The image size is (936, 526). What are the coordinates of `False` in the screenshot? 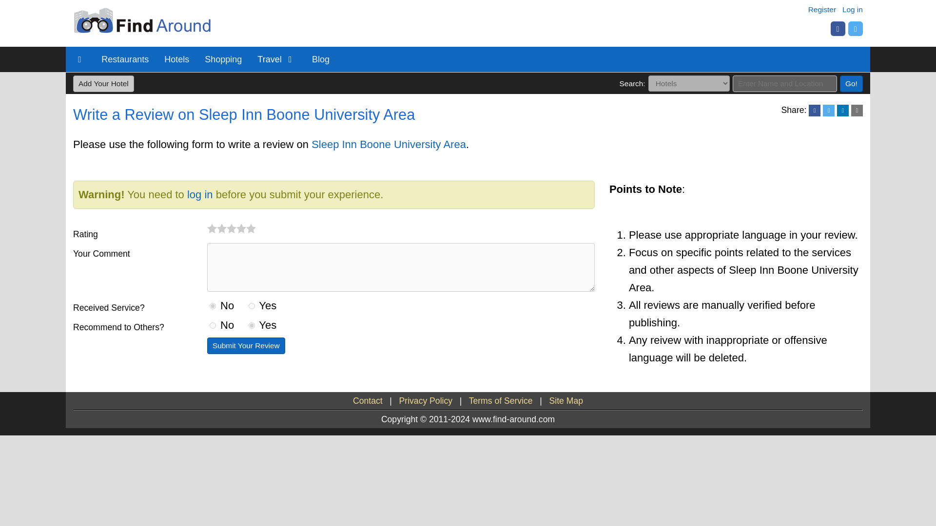 It's located at (213, 325).